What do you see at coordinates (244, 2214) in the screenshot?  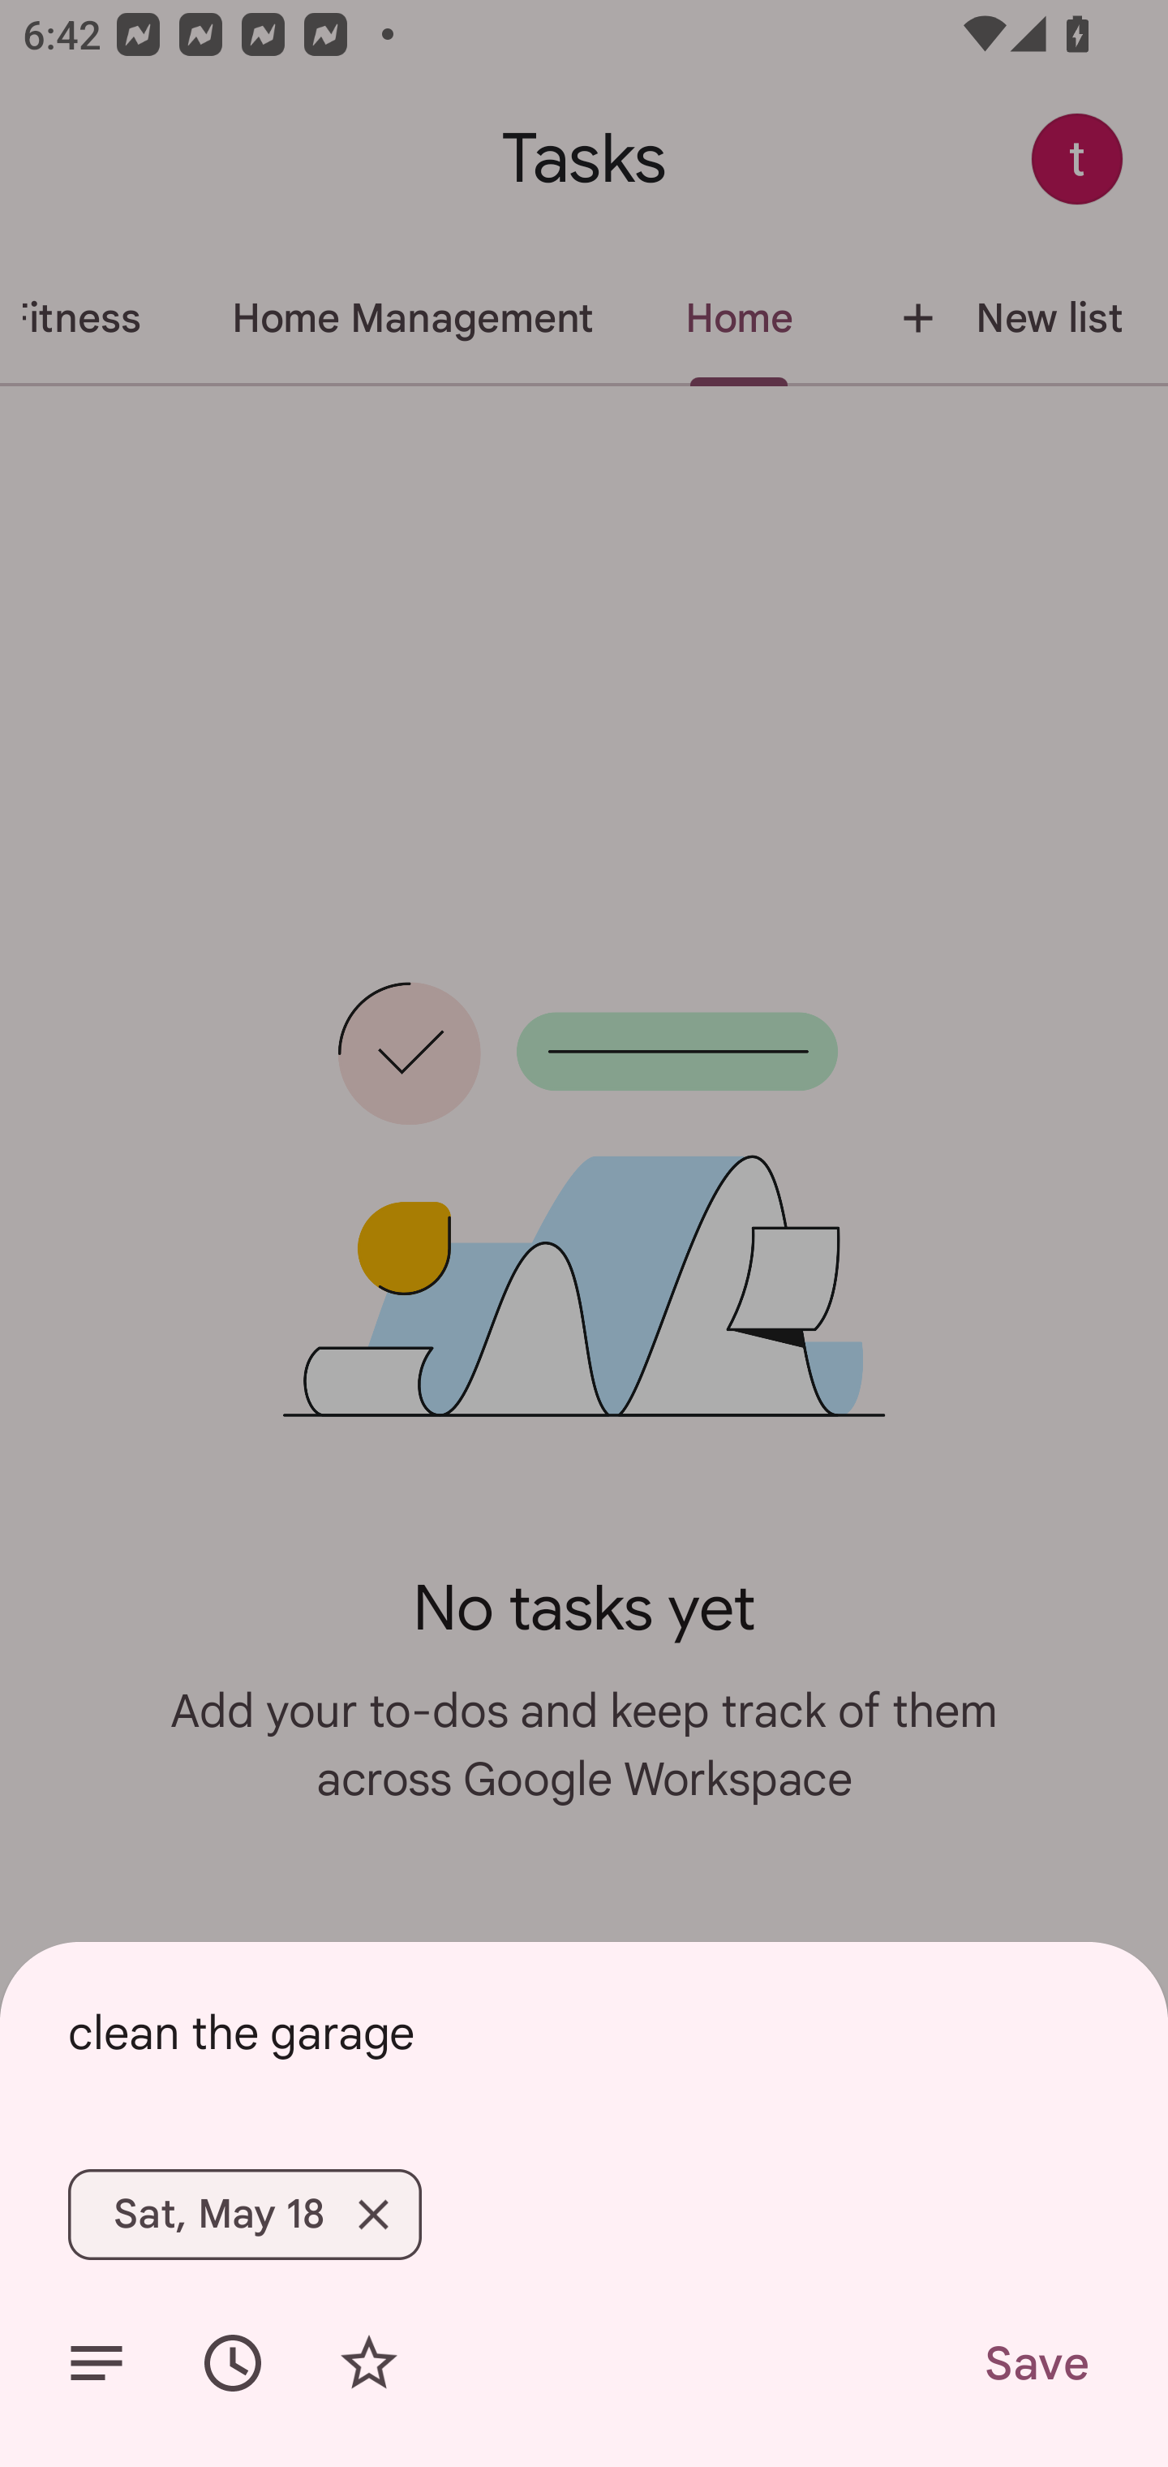 I see `Sat, May 18 Remove Sat, May 18` at bounding box center [244, 2214].